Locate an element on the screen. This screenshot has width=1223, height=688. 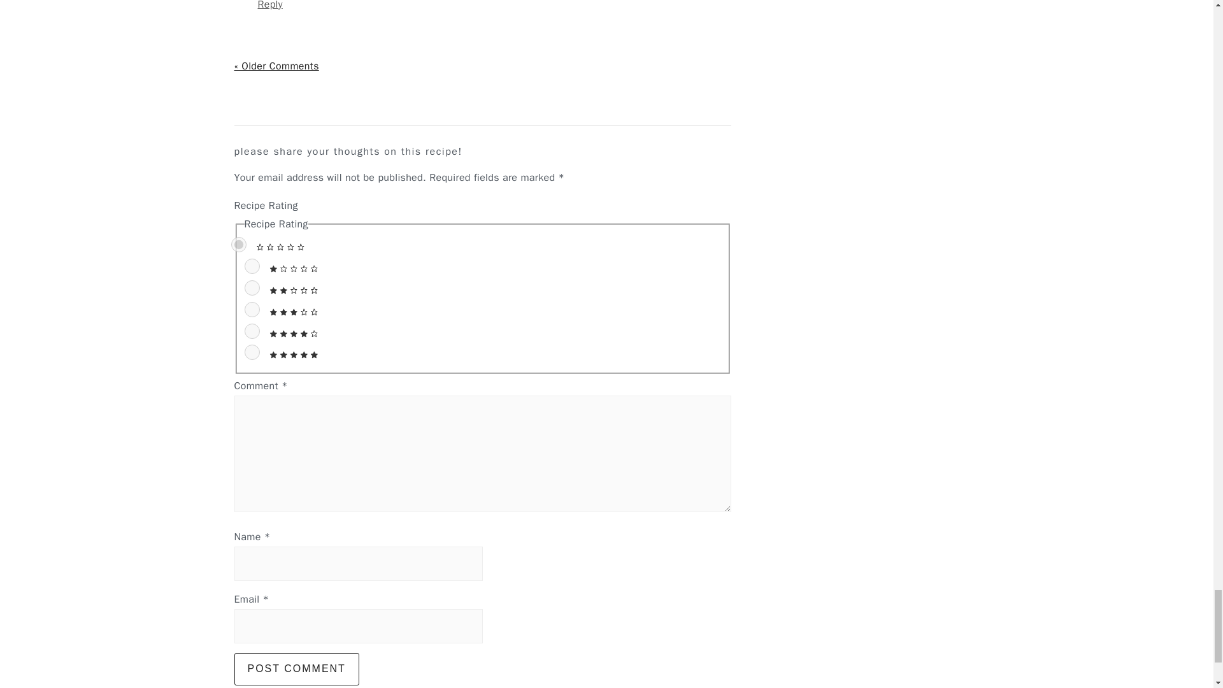
0 is located at coordinates (238, 245).